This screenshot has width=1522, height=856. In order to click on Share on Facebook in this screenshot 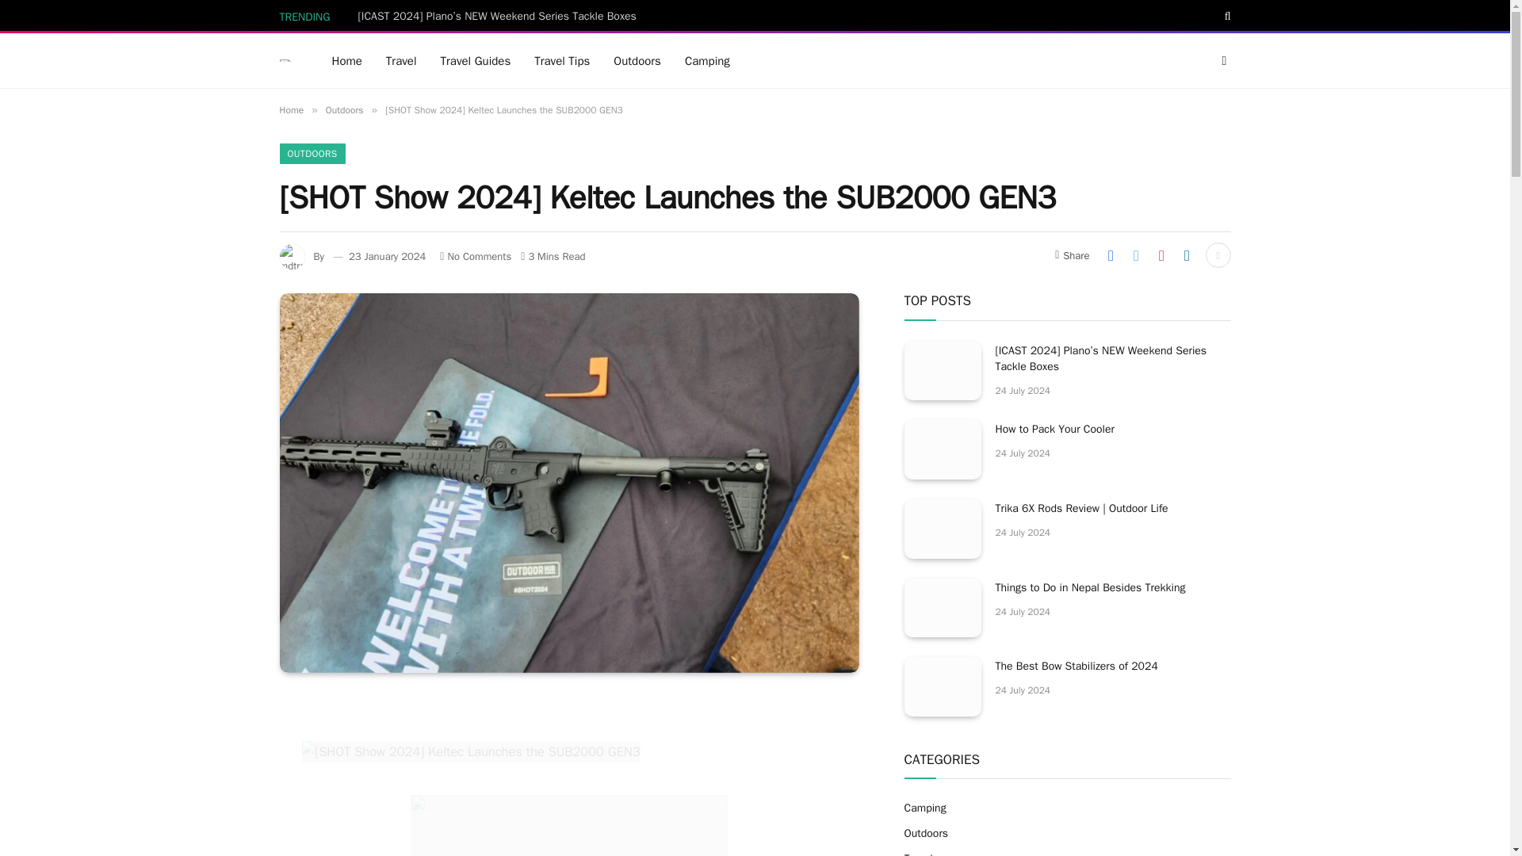, I will do `click(1111, 255)`.